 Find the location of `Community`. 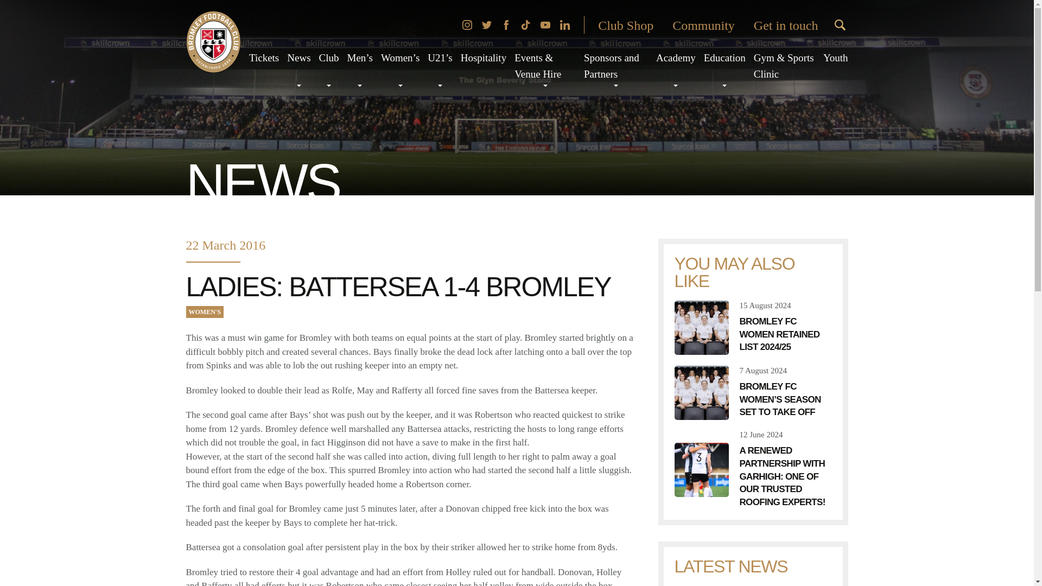

Community is located at coordinates (703, 25).